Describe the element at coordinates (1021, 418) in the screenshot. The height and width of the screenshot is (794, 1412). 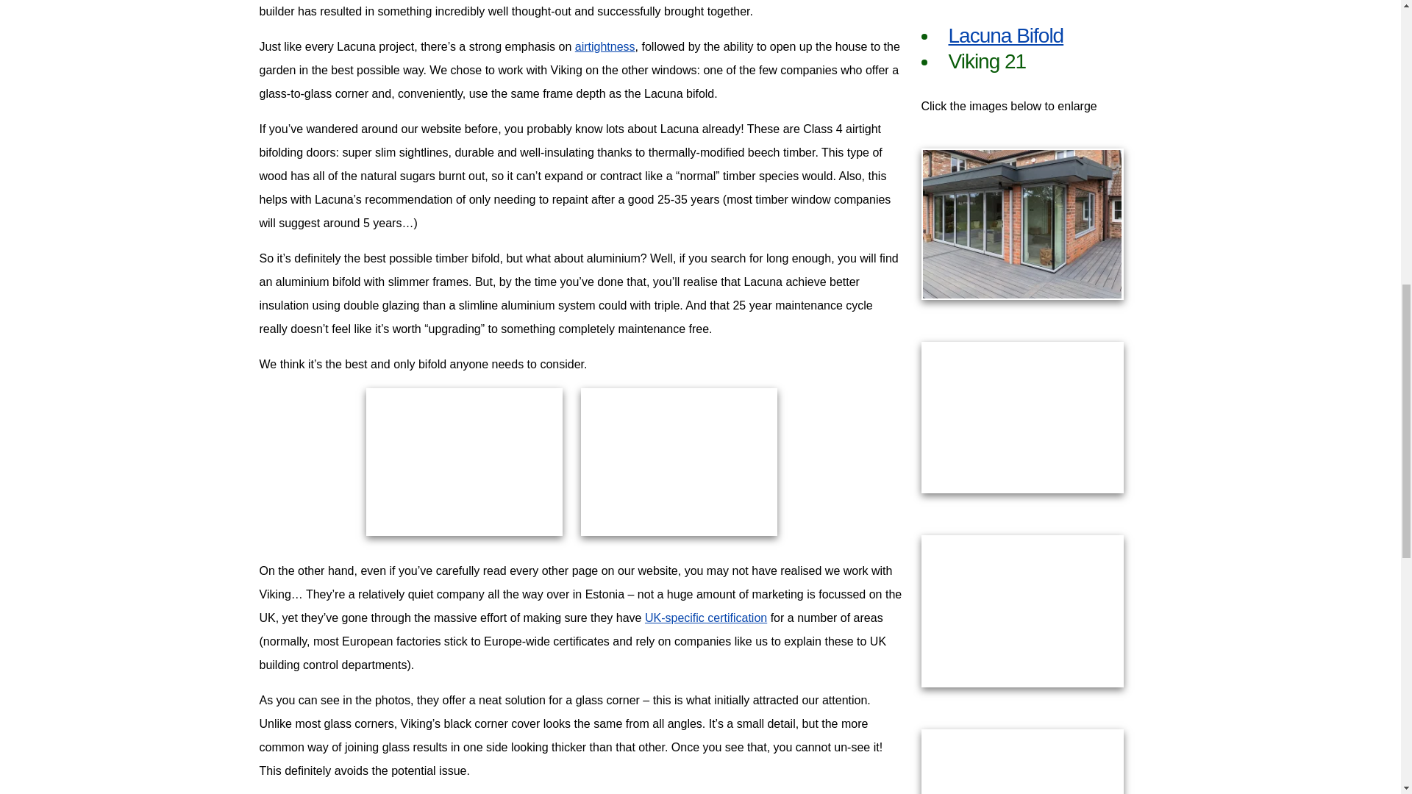
I see `Viking guided window in RAL 7040 Window Grey` at that location.